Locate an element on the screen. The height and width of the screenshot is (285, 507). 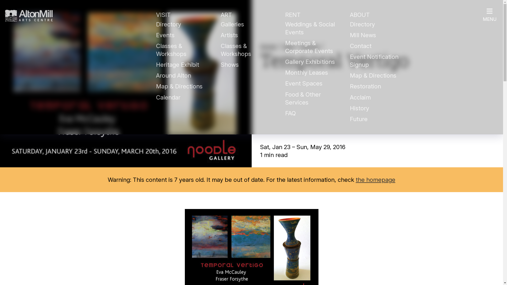
Artists is located at coordinates (229, 35).